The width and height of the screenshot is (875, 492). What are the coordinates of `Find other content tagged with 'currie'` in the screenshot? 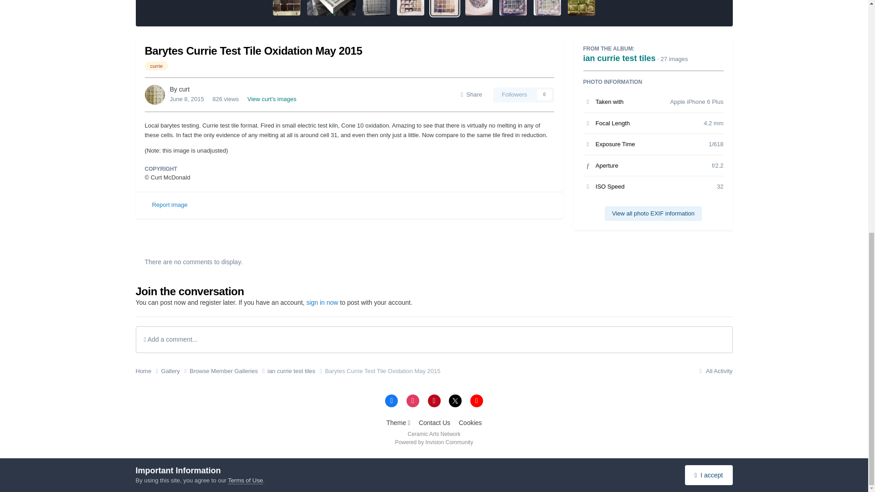 It's located at (157, 66).